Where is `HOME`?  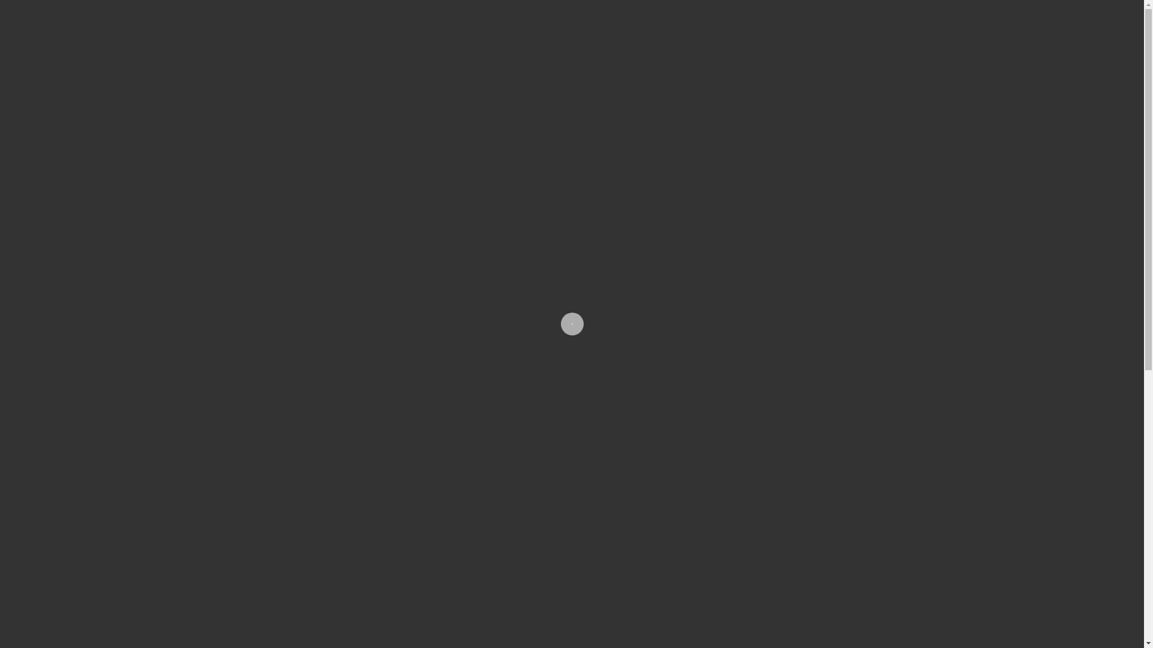 HOME is located at coordinates (608, 67).